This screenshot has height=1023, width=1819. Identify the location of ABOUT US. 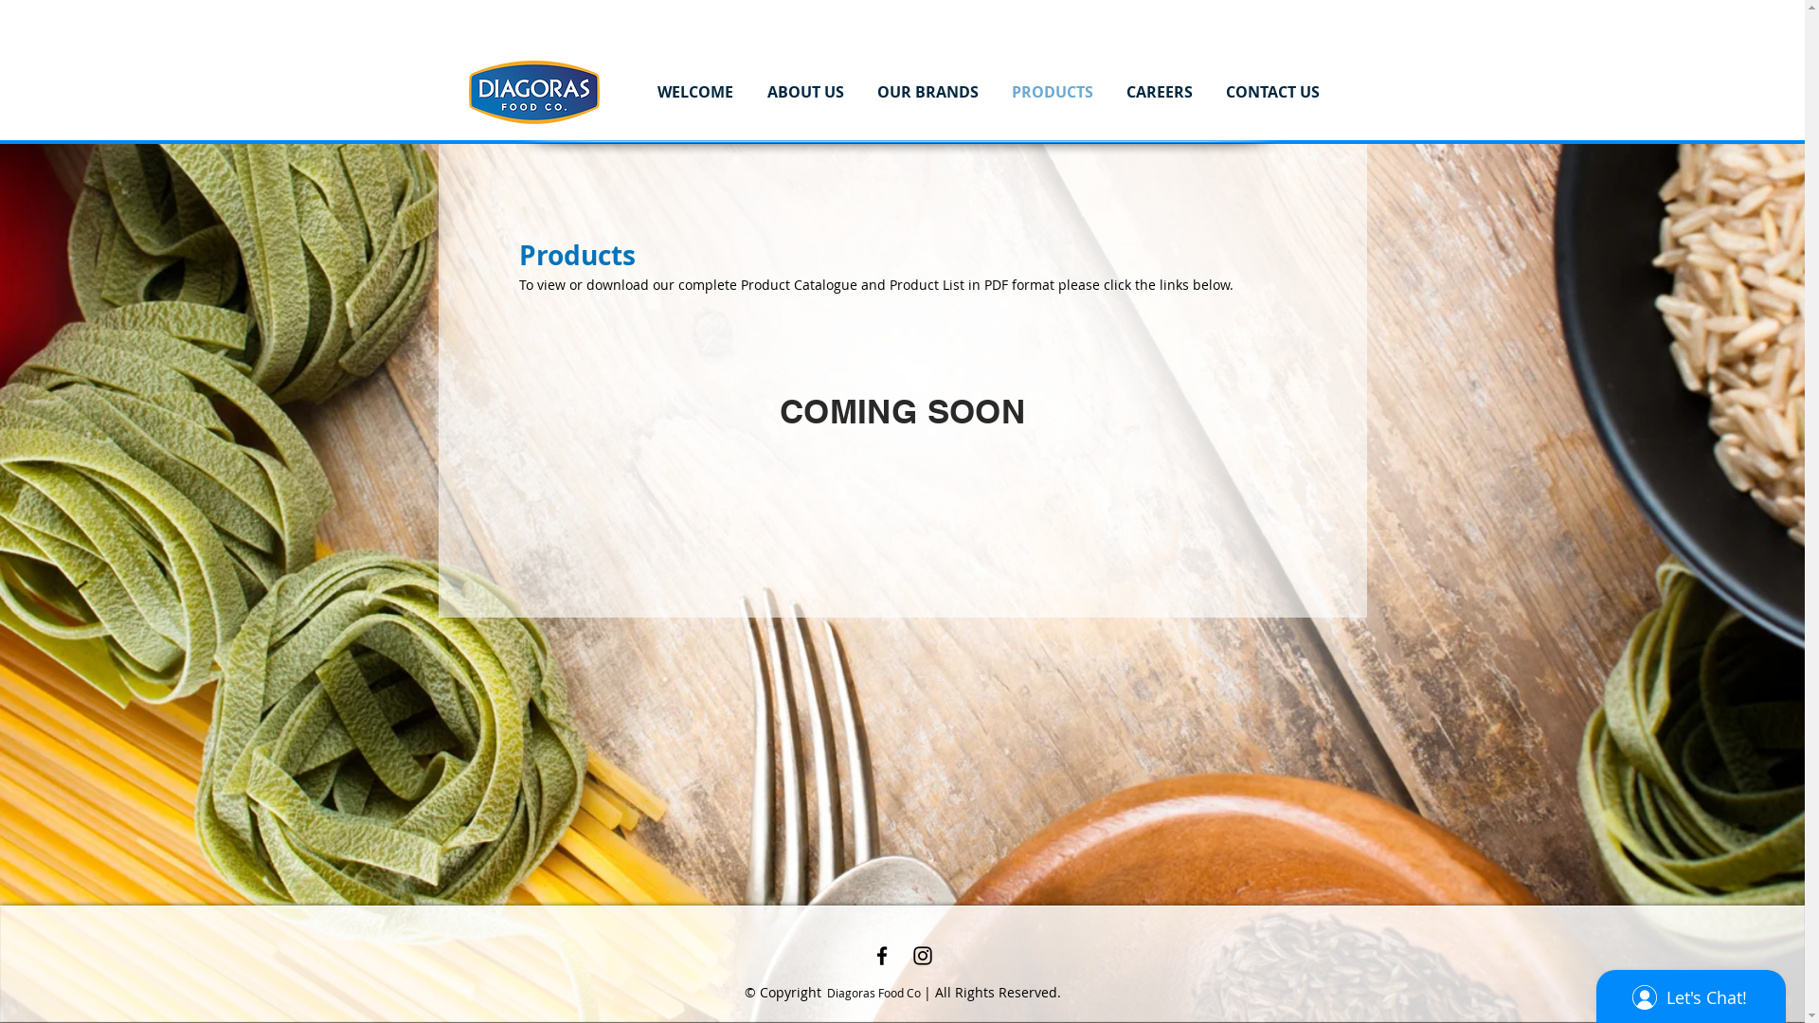
(805, 92).